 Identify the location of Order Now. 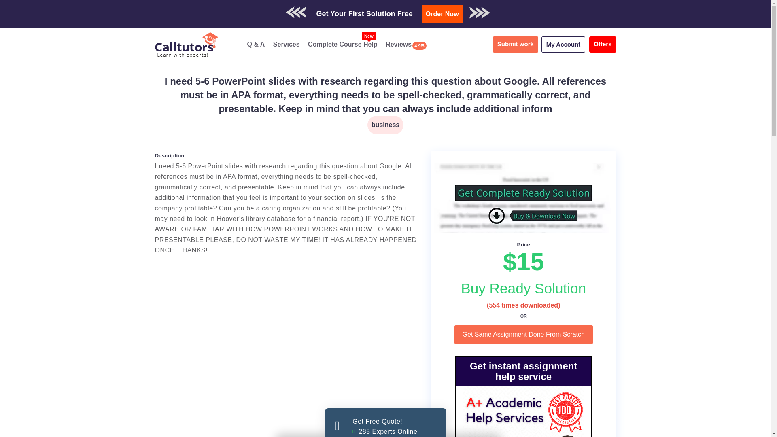
(385, 422).